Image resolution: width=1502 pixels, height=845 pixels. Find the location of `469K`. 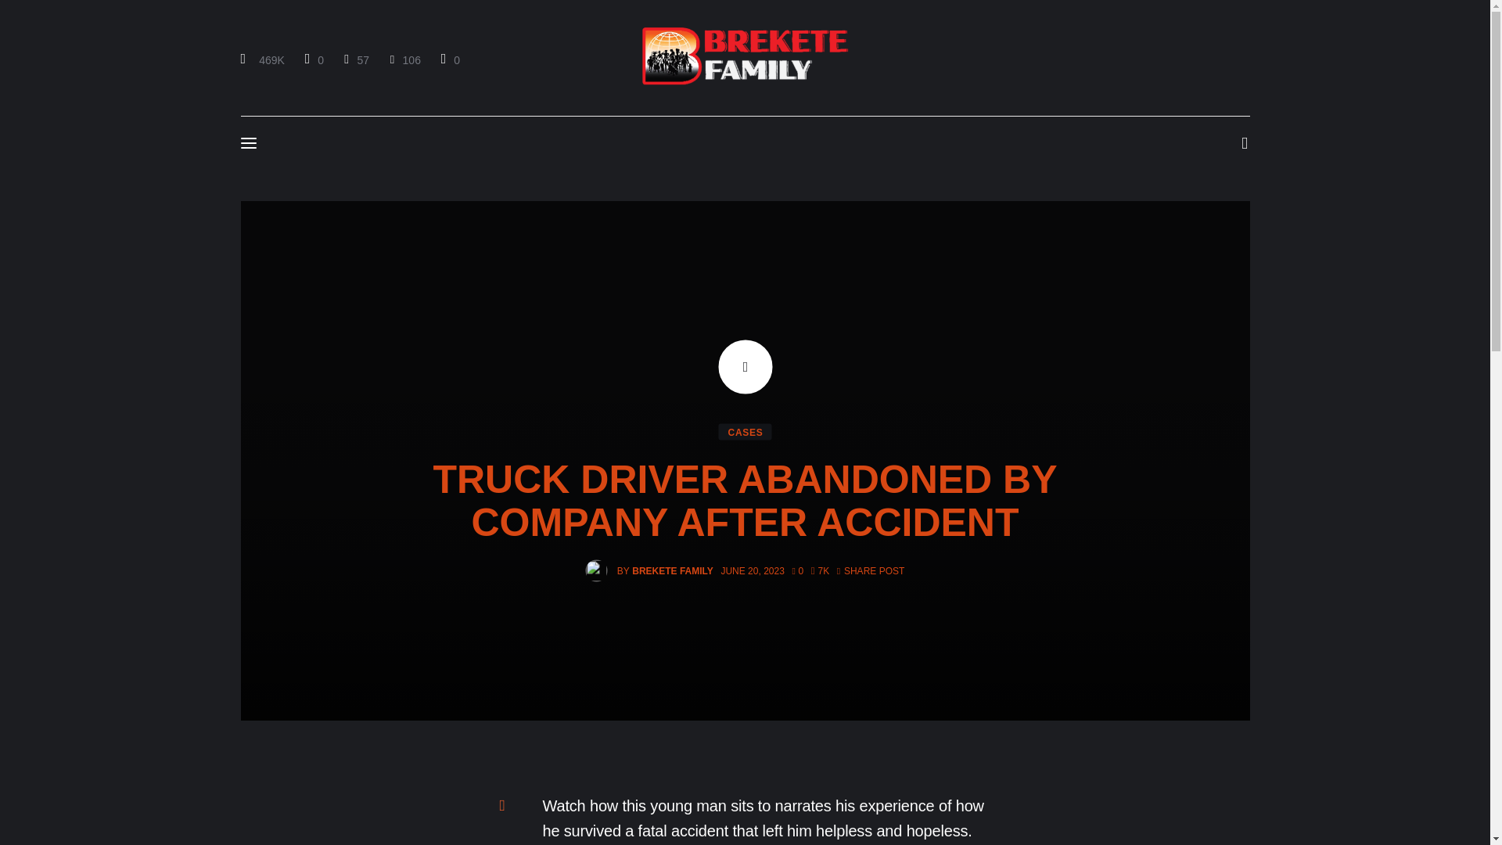

469K is located at coordinates (264, 59).